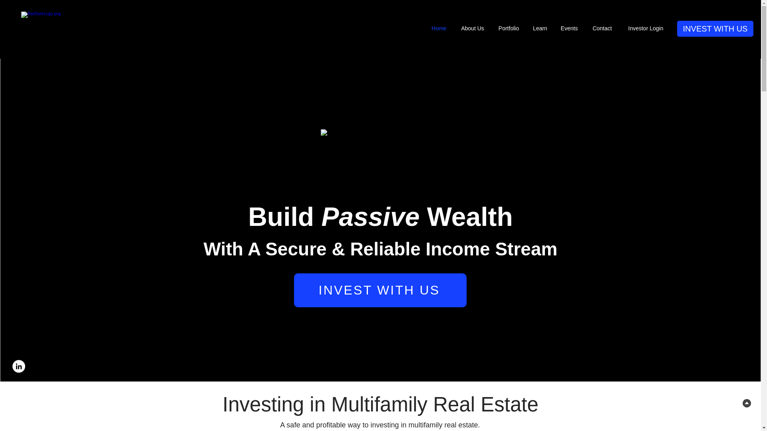  I want to click on Contact, so click(602, 28).